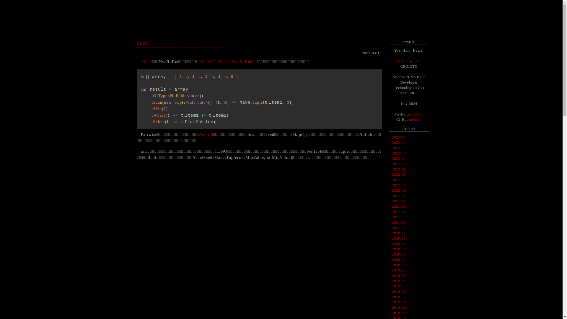  I want to click on @neuecc, so click(416, 114).